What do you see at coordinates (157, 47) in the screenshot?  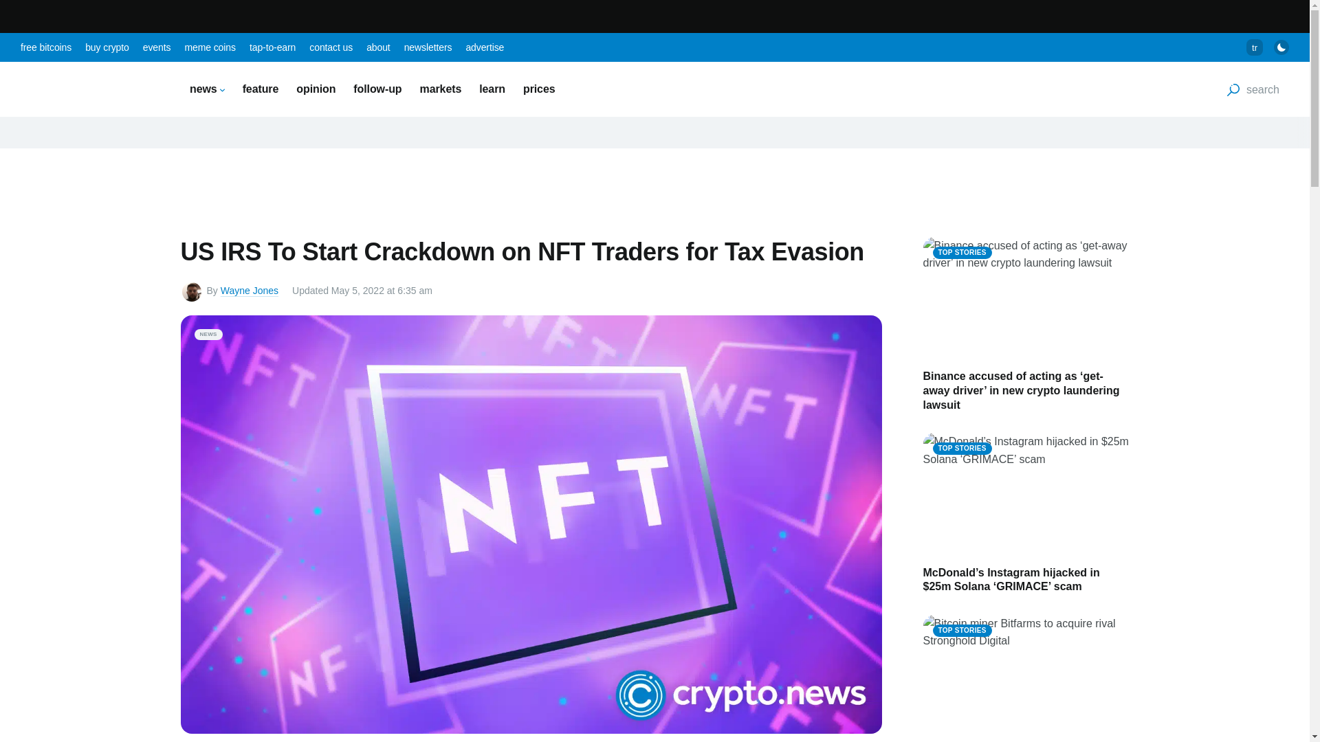 I see `events` at bounding box center [157, 47].